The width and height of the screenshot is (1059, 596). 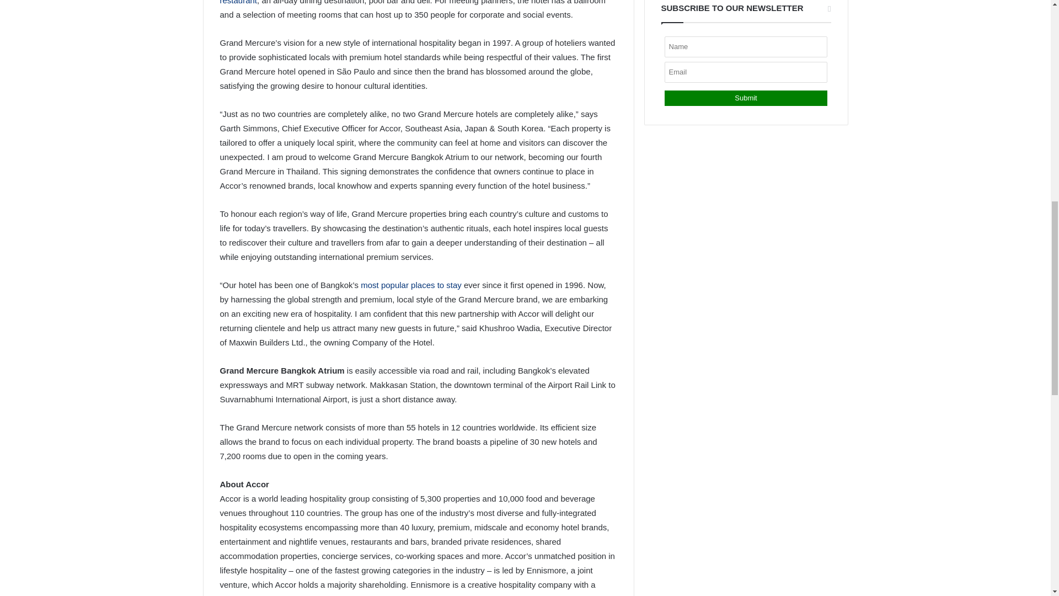 What do you see at coordinates (746, 98) in the screenshot?
I see `Submit` at bounding box center [746, 98].